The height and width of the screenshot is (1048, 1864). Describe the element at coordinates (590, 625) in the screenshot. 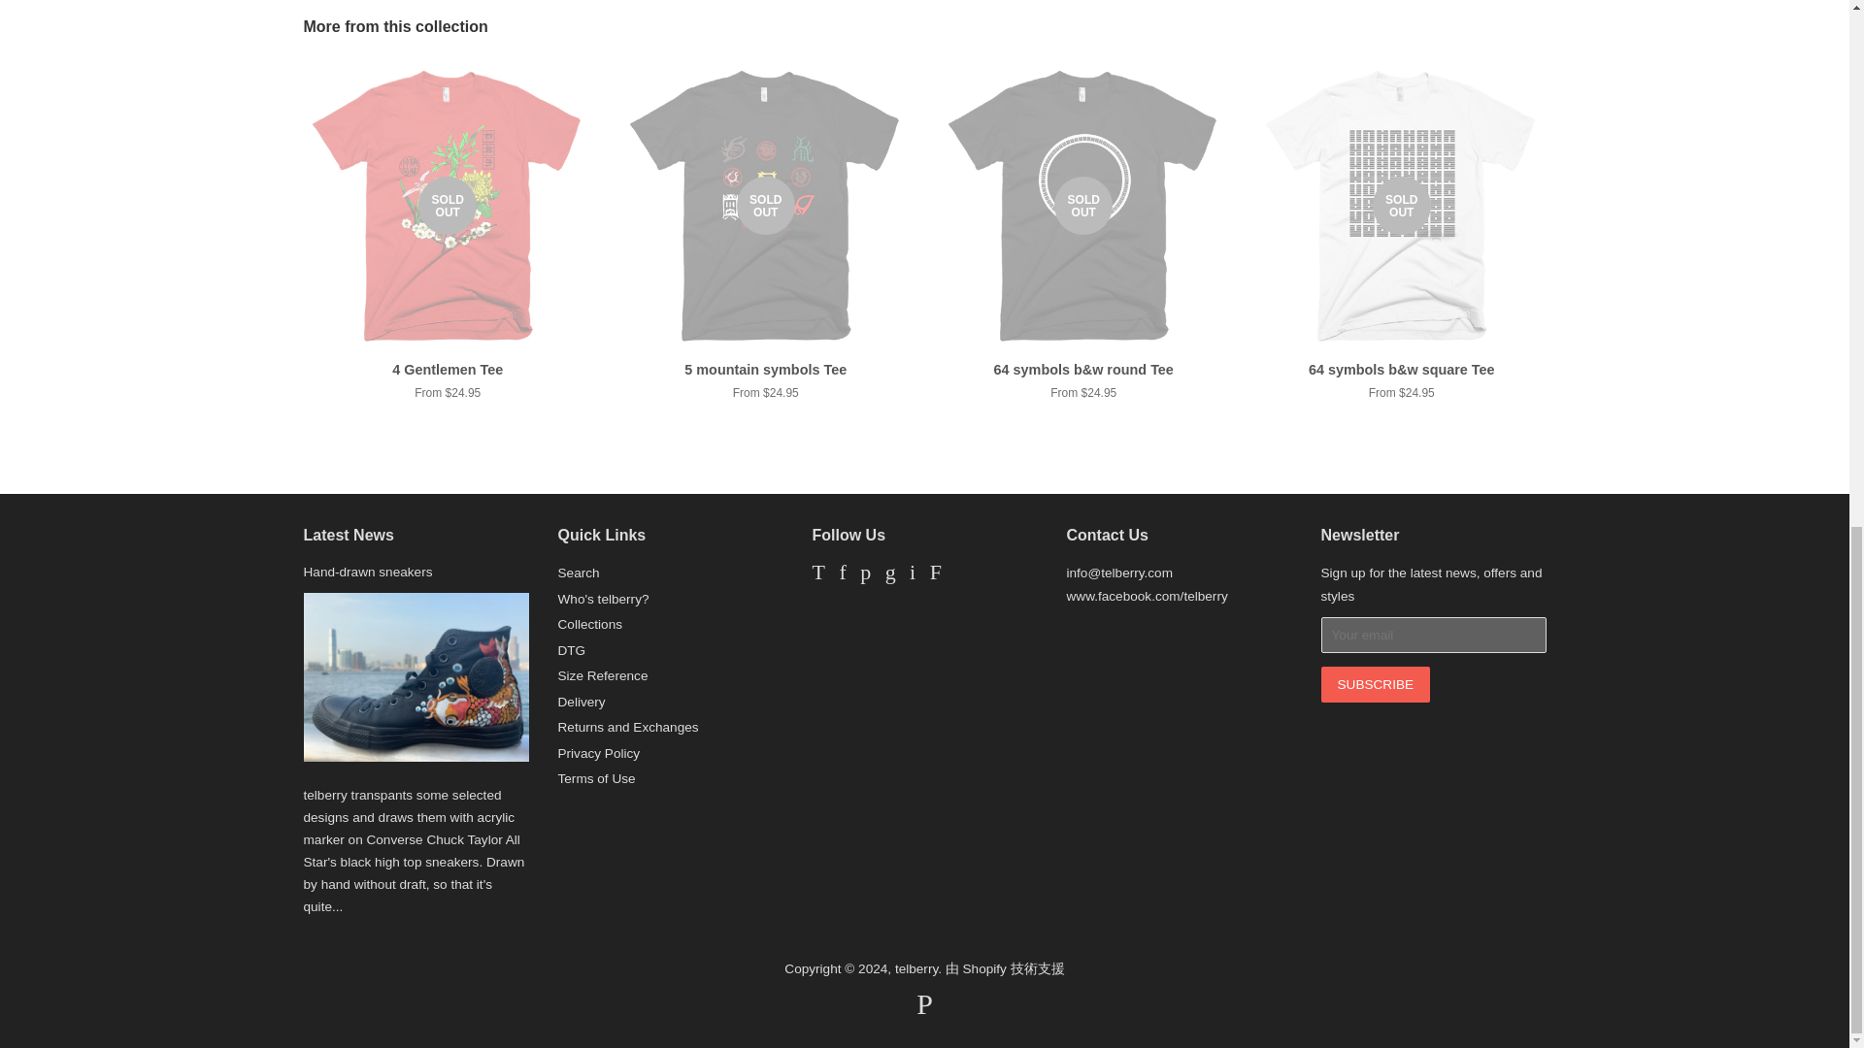

I see `Collections` at that location.